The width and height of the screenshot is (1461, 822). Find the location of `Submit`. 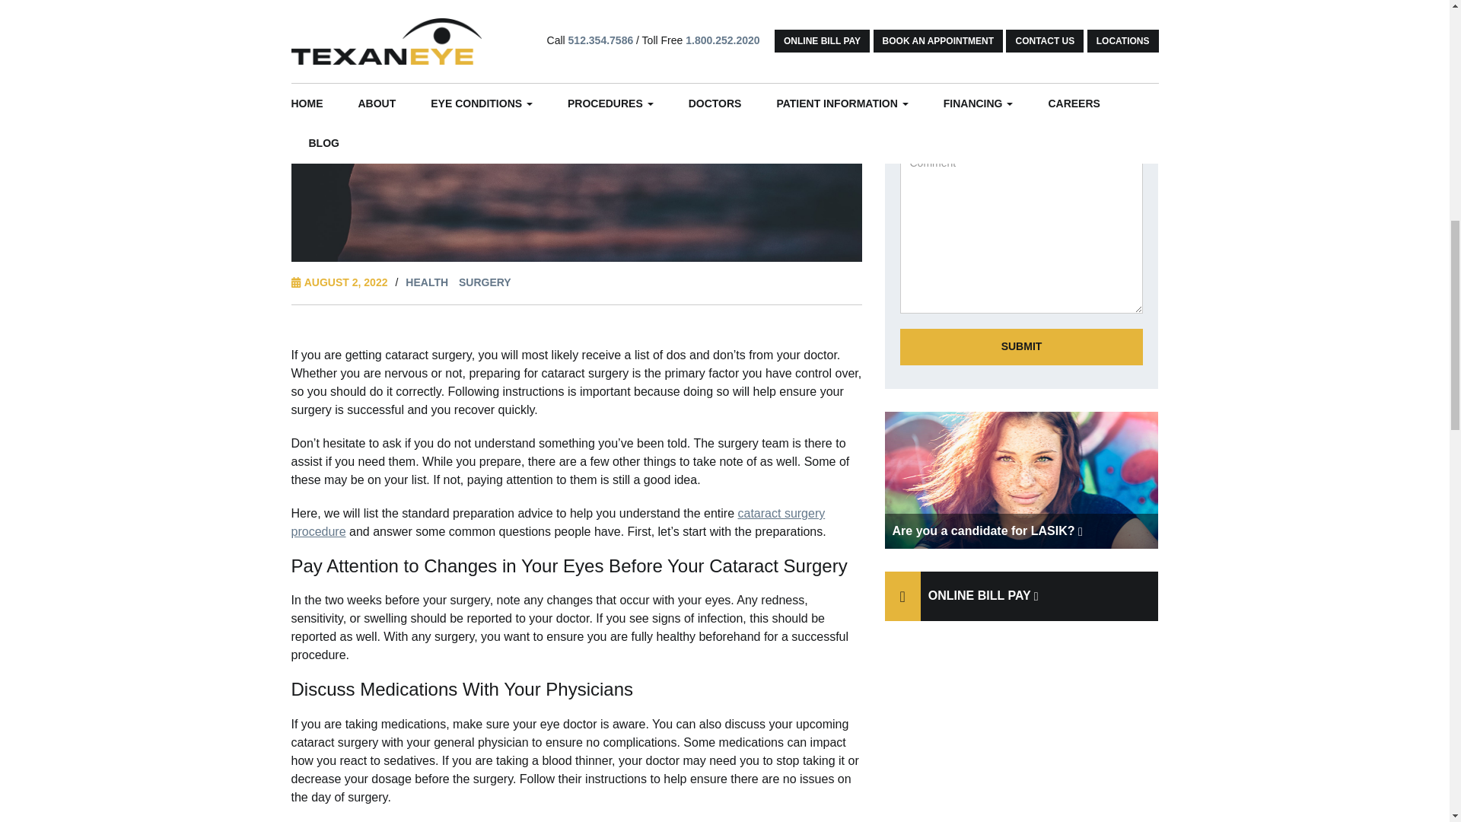

Submit is located at coordinates (1021, 347).